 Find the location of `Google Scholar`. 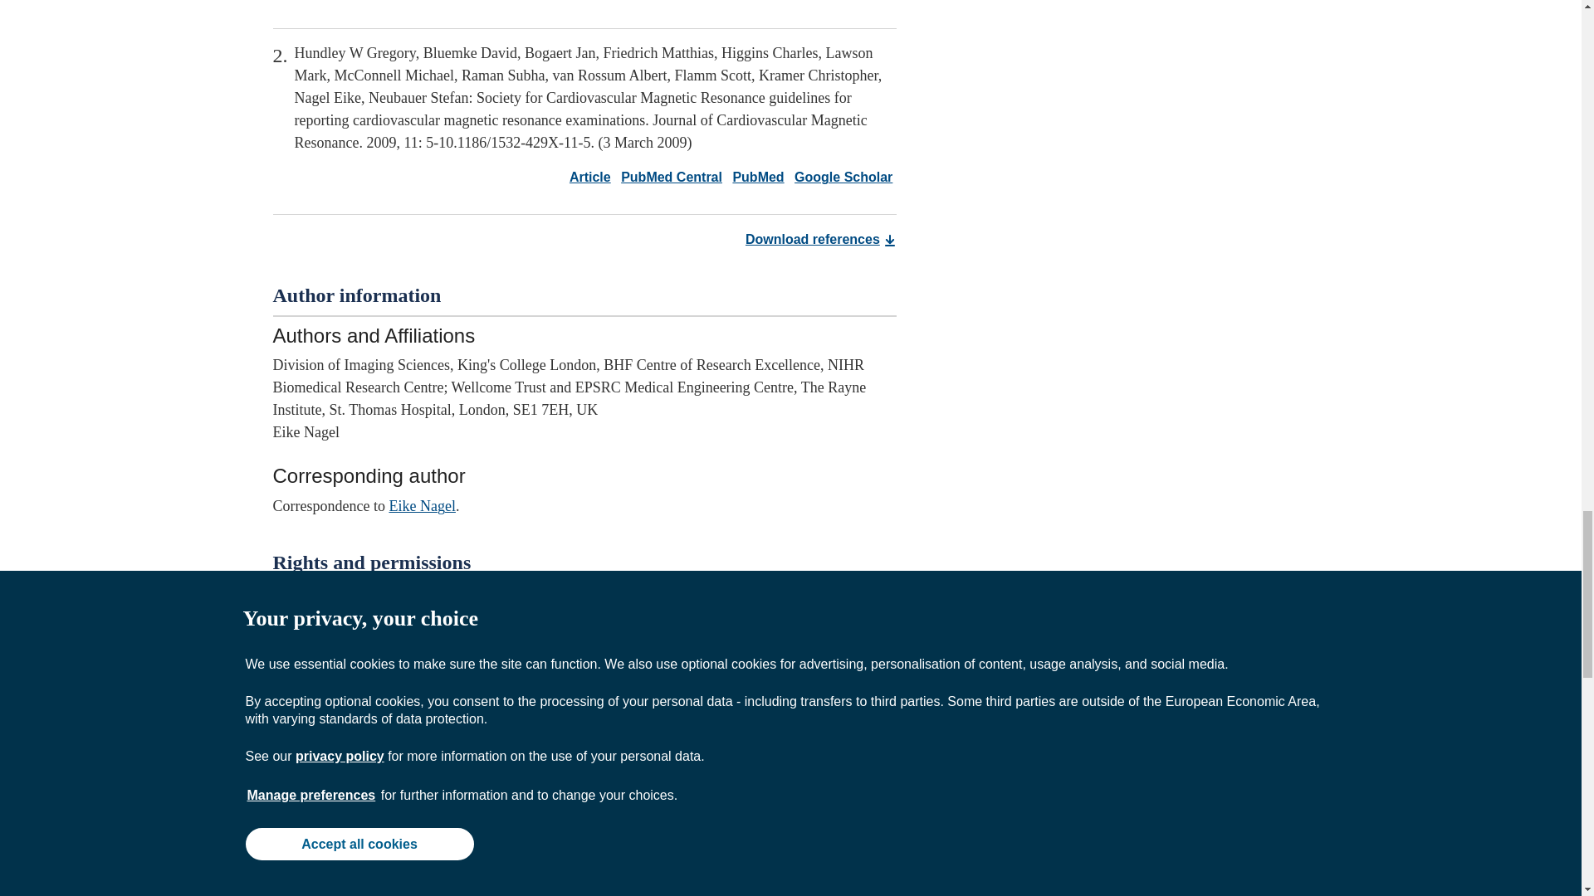

Google Scholar is located at coordinates (840, 1).